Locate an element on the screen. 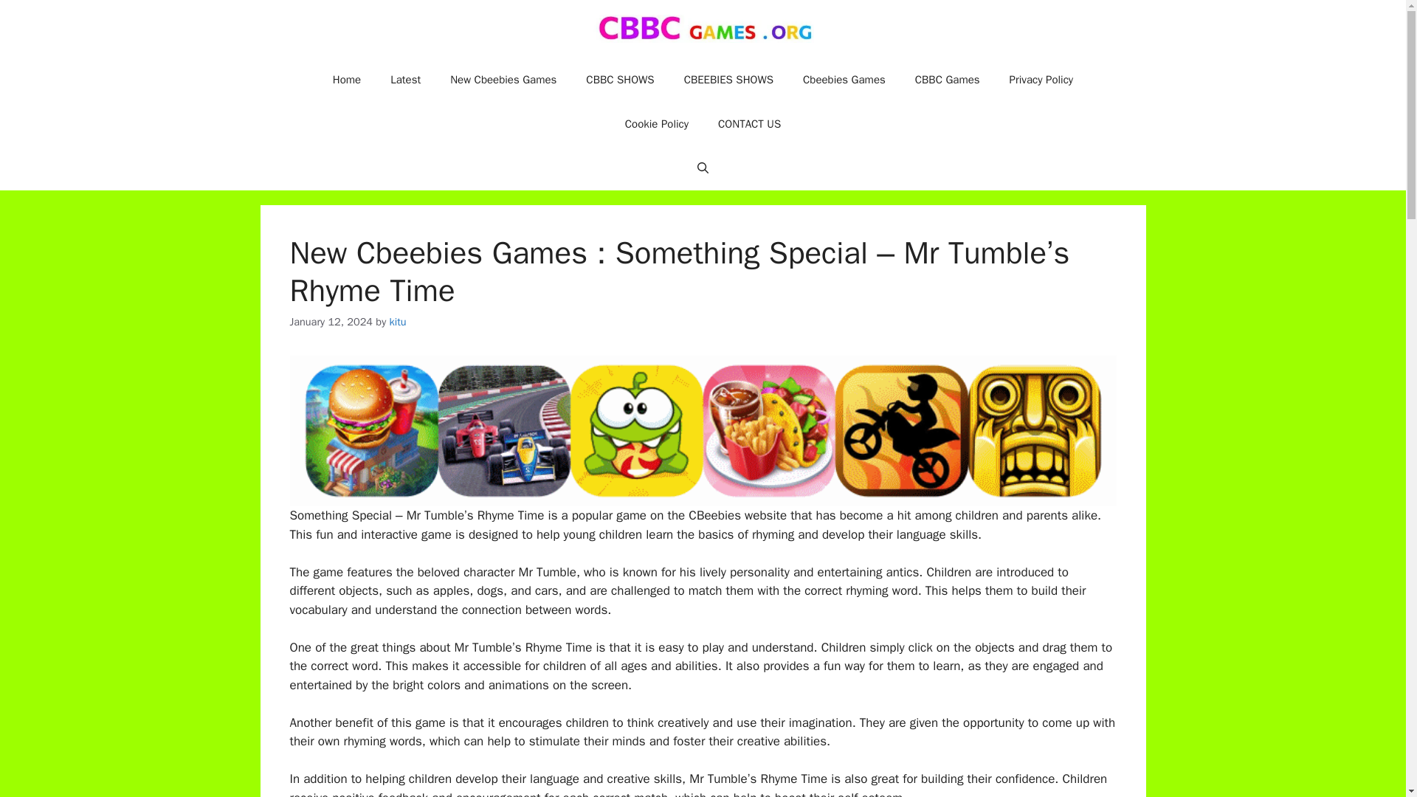  Cbeebies Games is located at coordinates (844, 80).